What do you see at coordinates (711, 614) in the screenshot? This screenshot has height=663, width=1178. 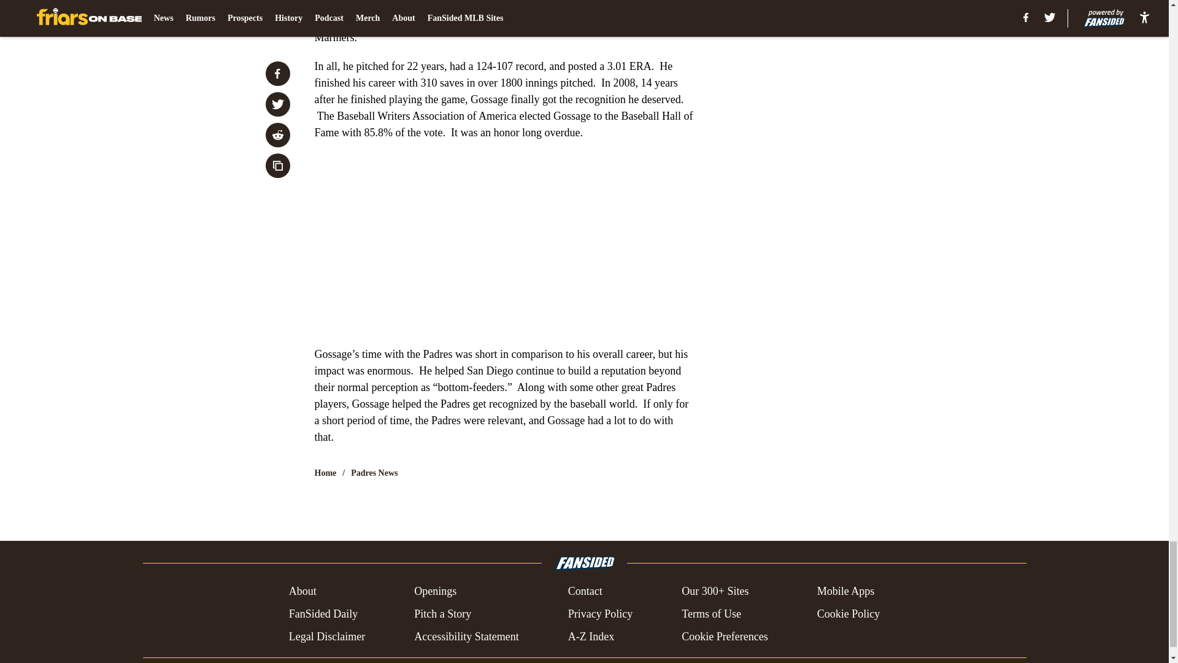 I see `Terms of Use` at bounding box center [711, 614].